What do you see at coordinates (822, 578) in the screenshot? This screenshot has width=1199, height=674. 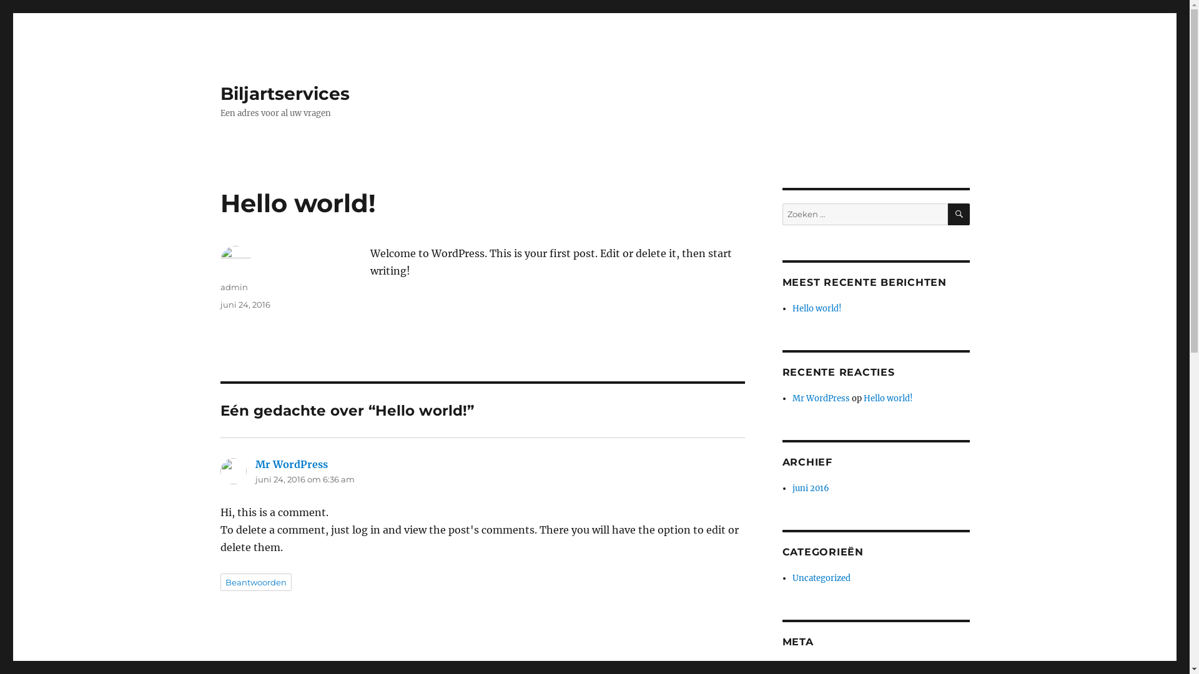 I see `Uncategorized` at bounding box center [822, 578].